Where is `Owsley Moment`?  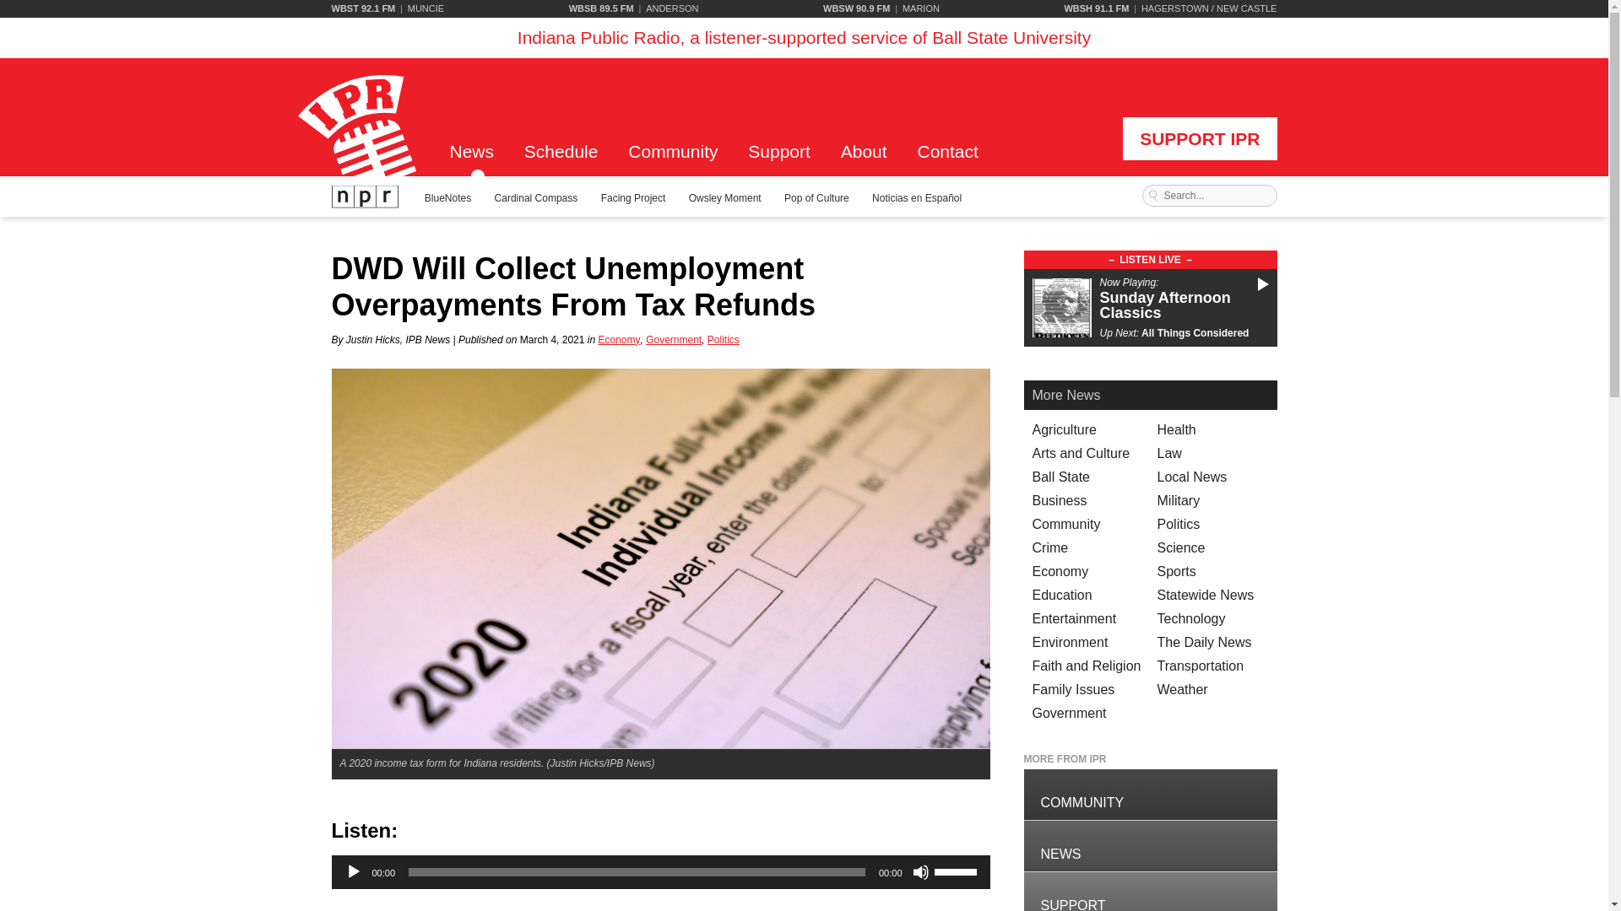
Owsley Moment is located at coordinates (724, 197).